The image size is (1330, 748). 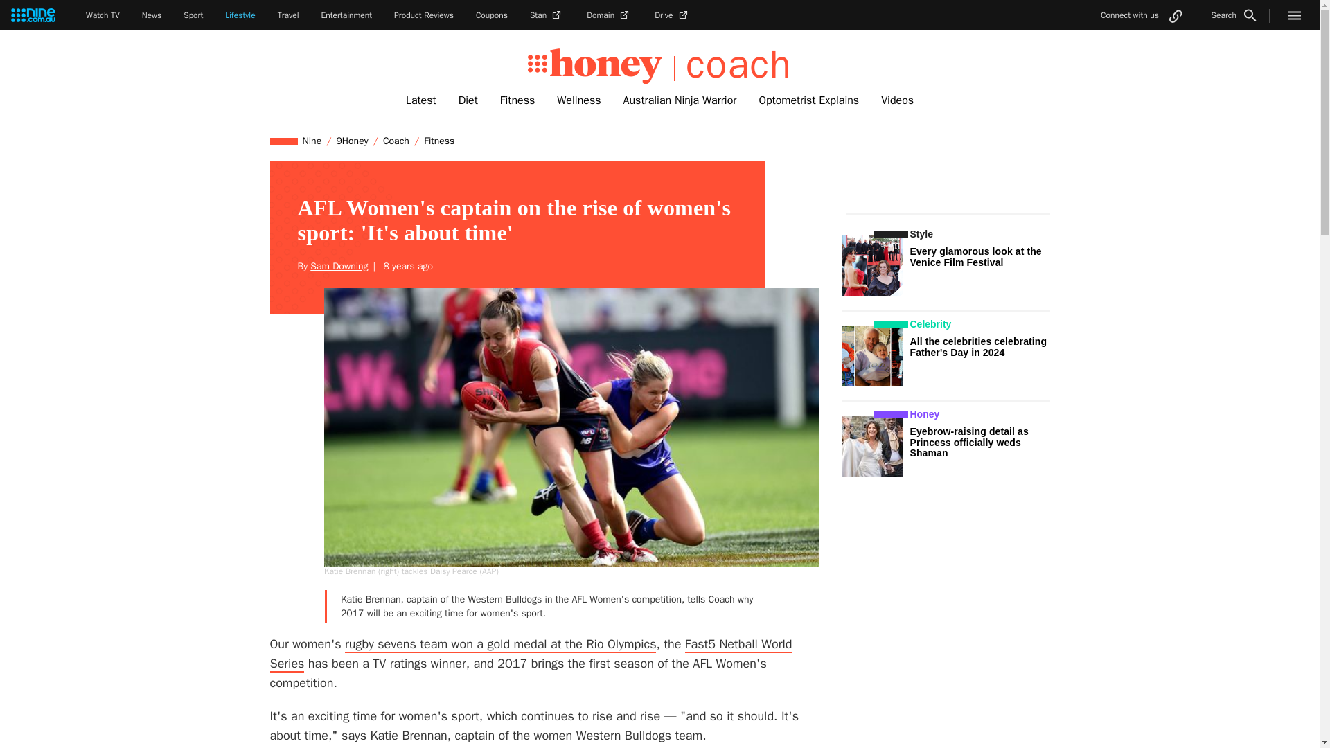 I want to click on rugby sevens team won a gold medal at the Rio Olympics, so click(x=500, y=644).